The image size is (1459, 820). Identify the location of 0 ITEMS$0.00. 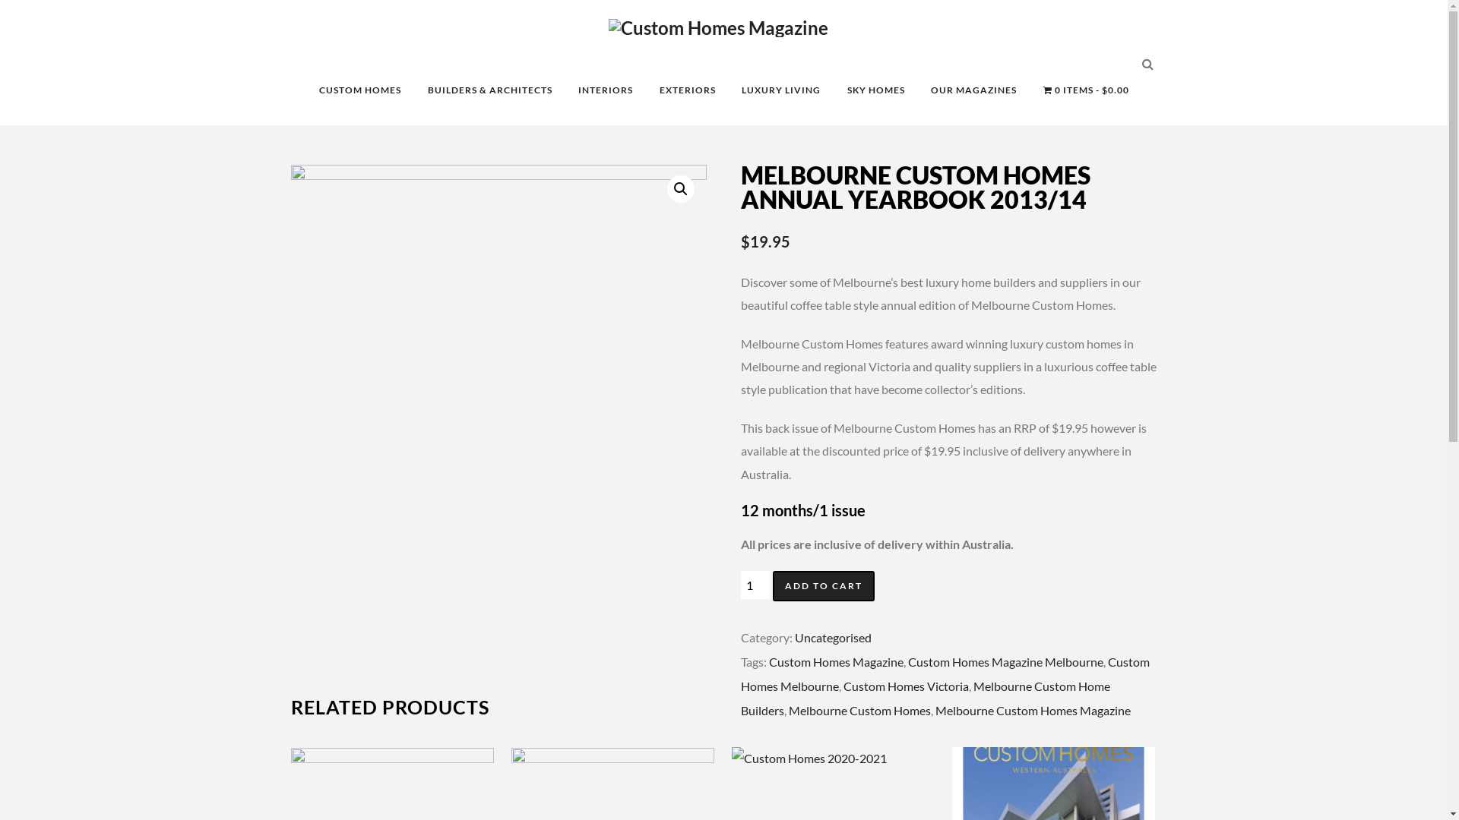
(1087, 91).